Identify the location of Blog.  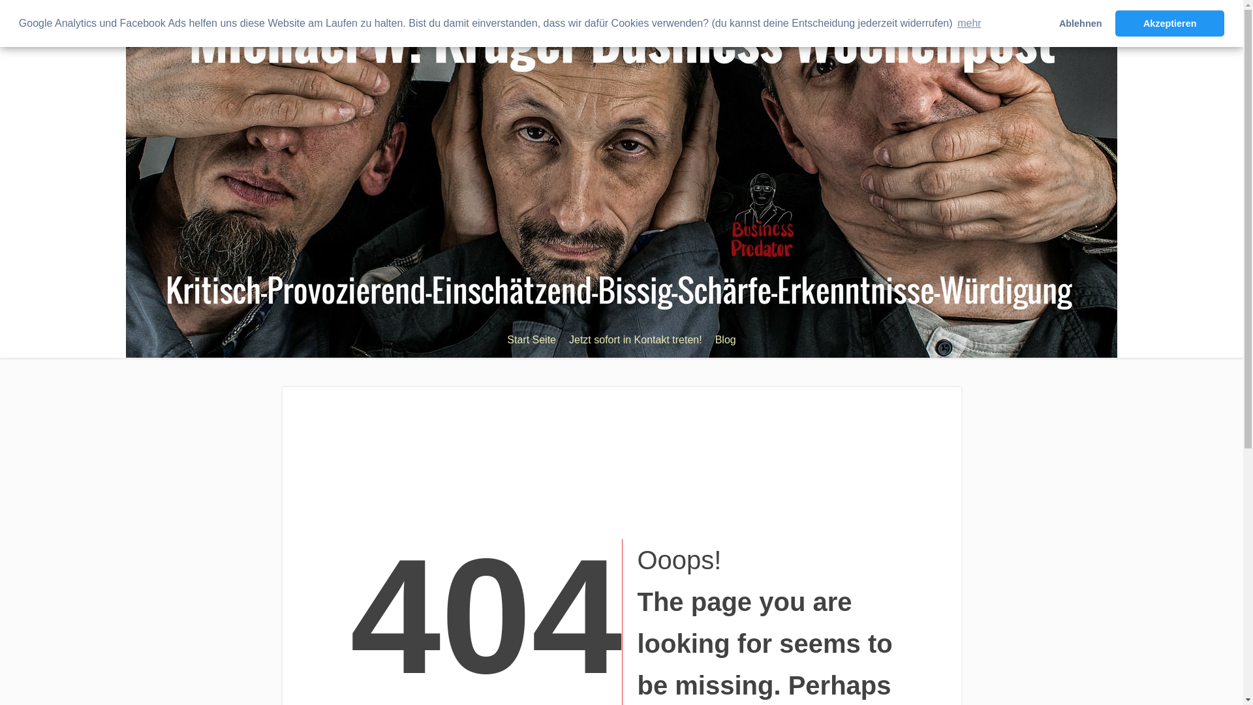
(726, 340).